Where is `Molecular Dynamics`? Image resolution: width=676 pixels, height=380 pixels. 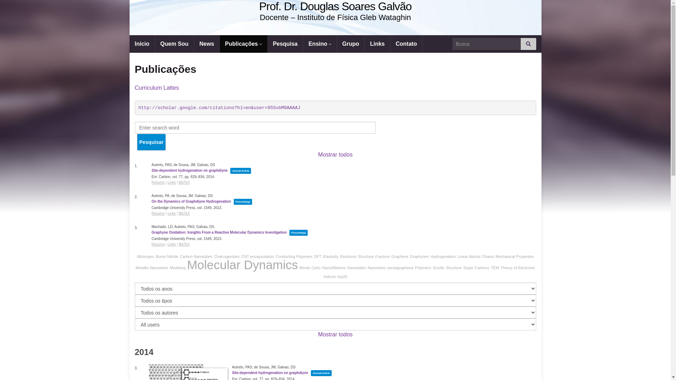
Molecular Dynamics is located at coordinates (242, 265).